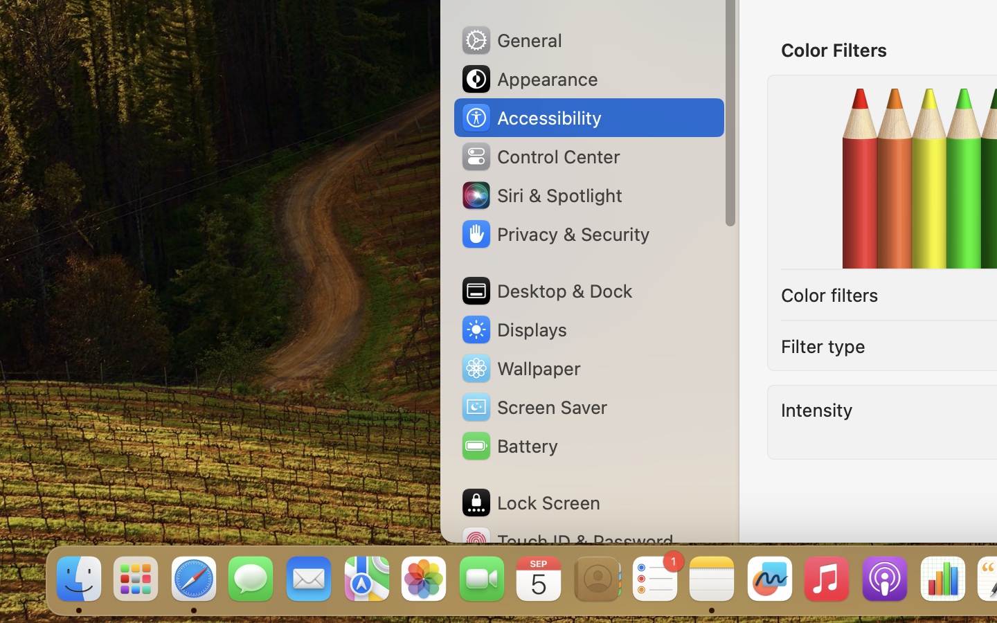  I want to click on General, so click(511, 40).